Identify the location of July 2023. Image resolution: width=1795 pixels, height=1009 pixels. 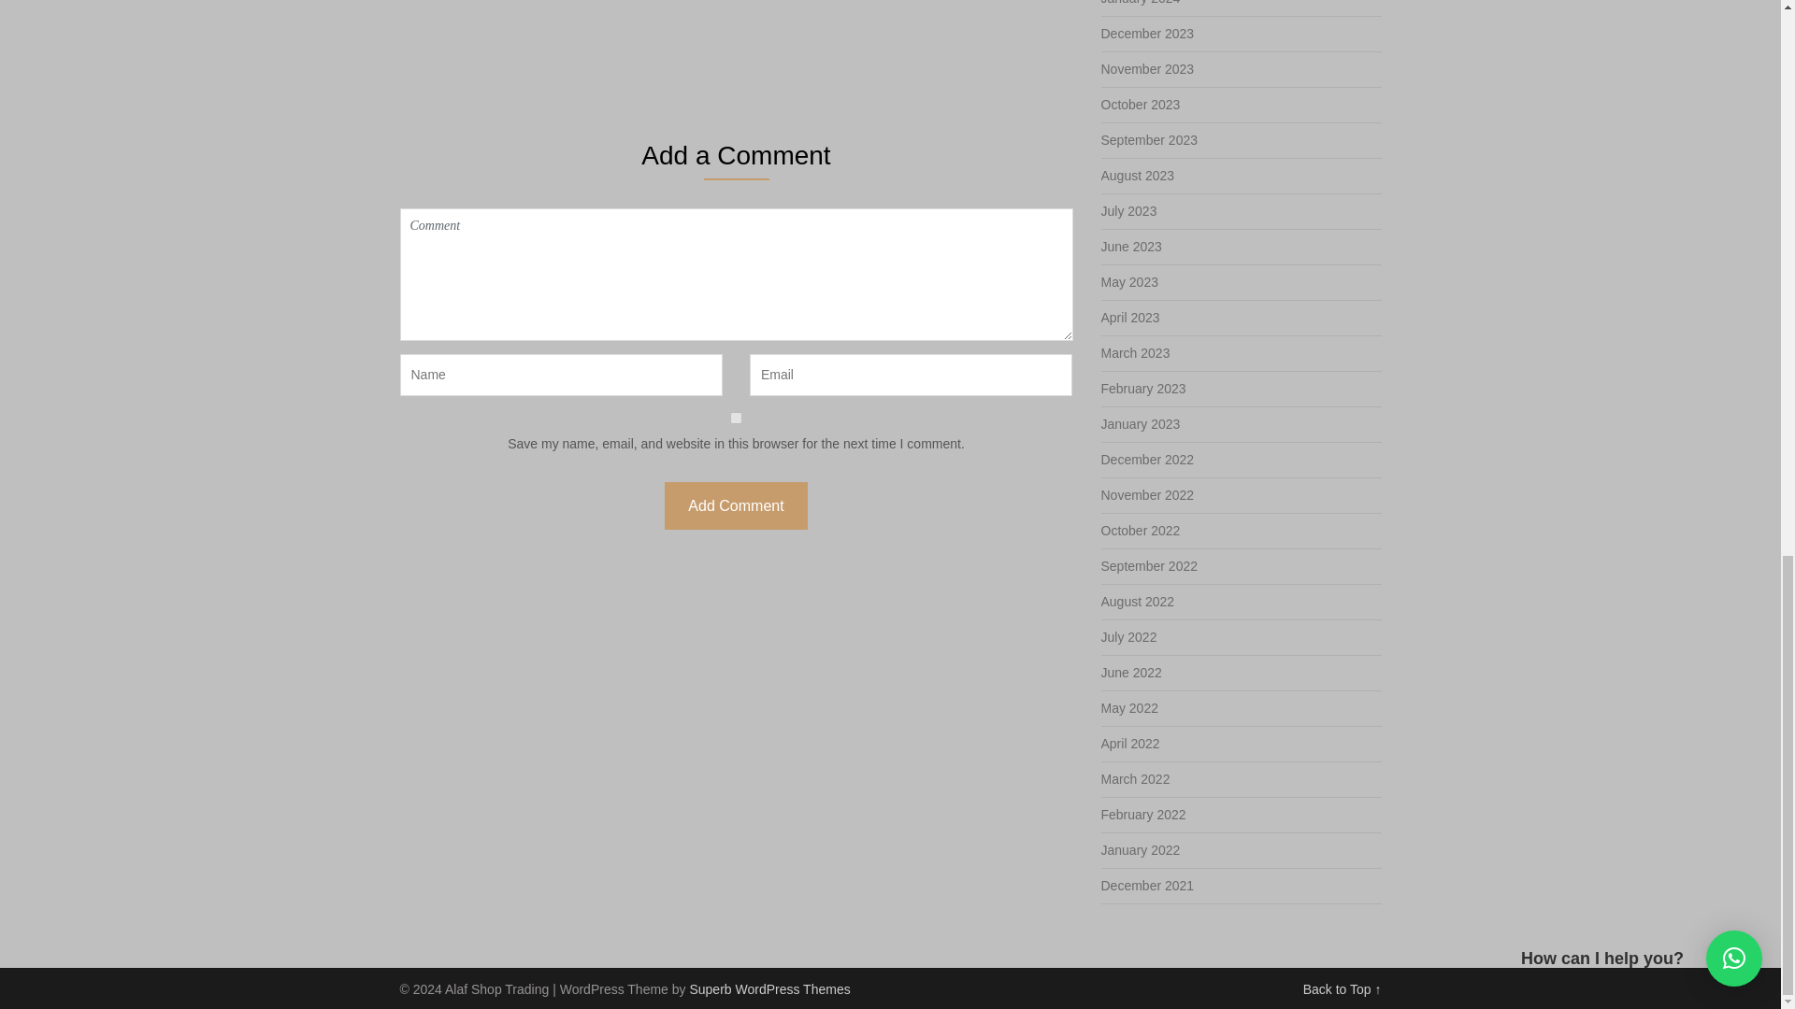
(1129, 211).